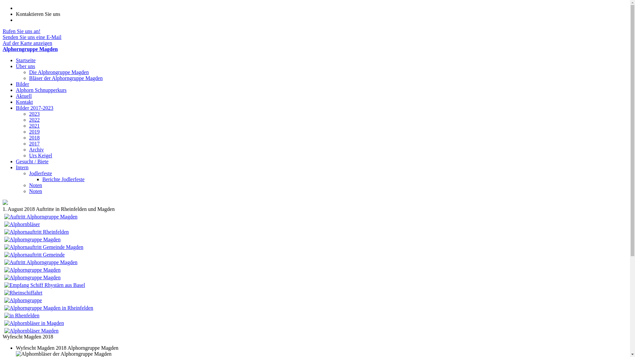  I want to click on 1. August 2018 Altersheim Rheinfelden, so click(36, 232).